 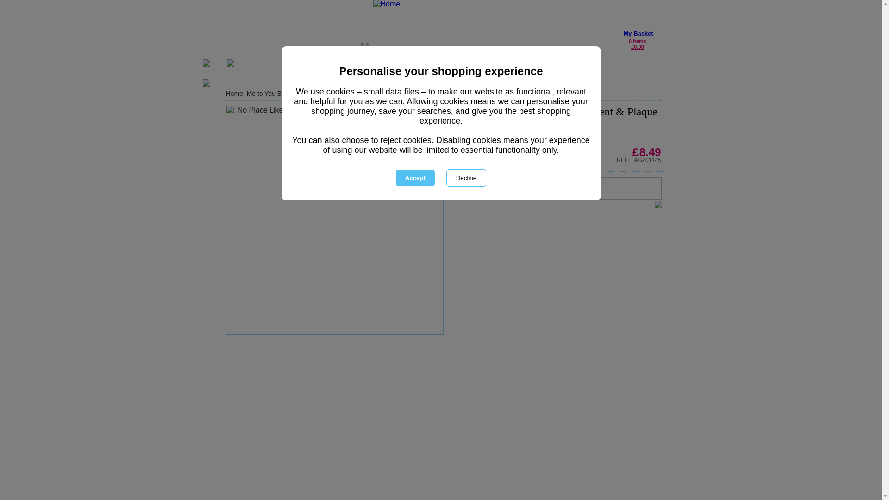 What do you see at coordinates (506, 188) in the screenshot?
I see `1` at bounding box center [506, 188].